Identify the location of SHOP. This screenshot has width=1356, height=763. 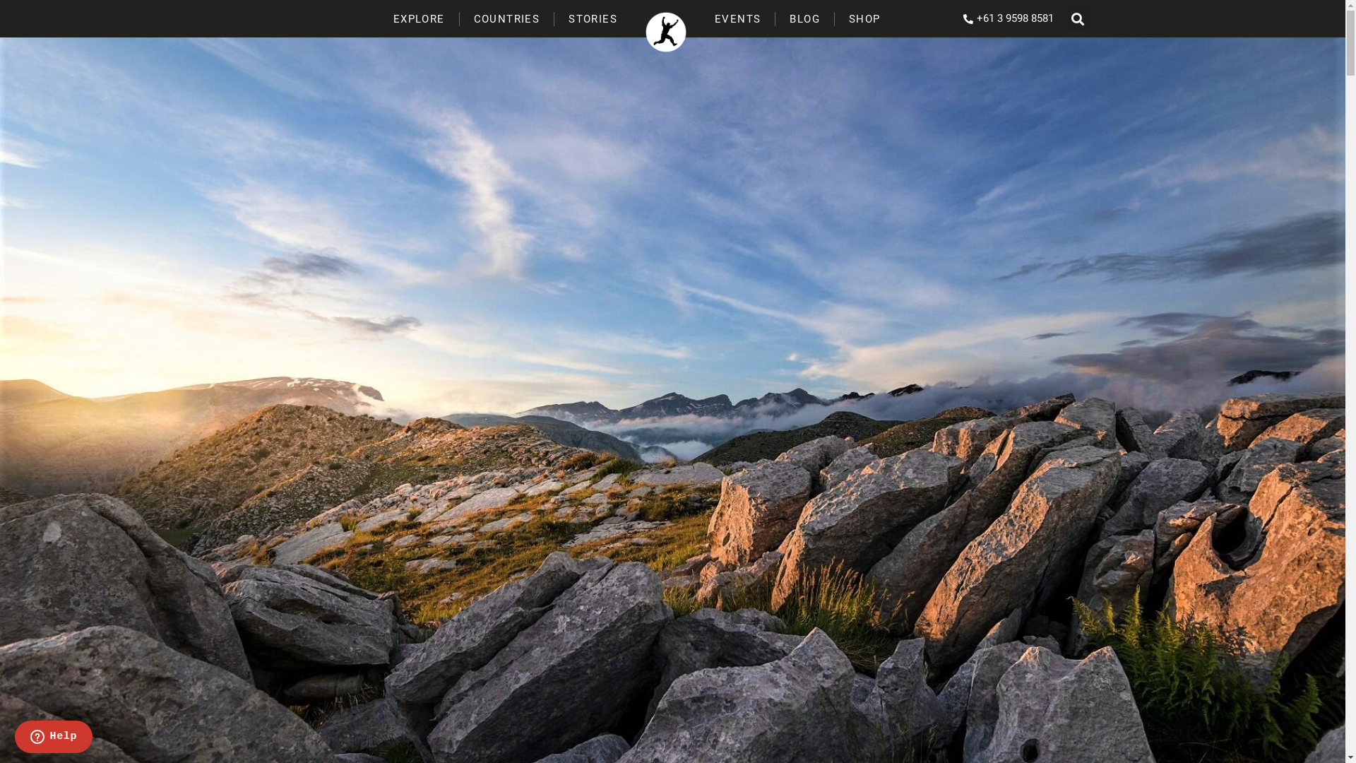
(864, 18).